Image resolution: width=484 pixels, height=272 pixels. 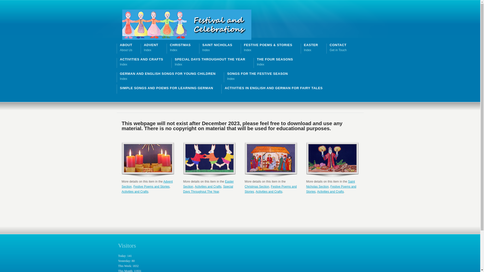 I want to click on SPECIAL DAYS THROUGHOUT THE YEAR
Index, so click(x=210, y=62).